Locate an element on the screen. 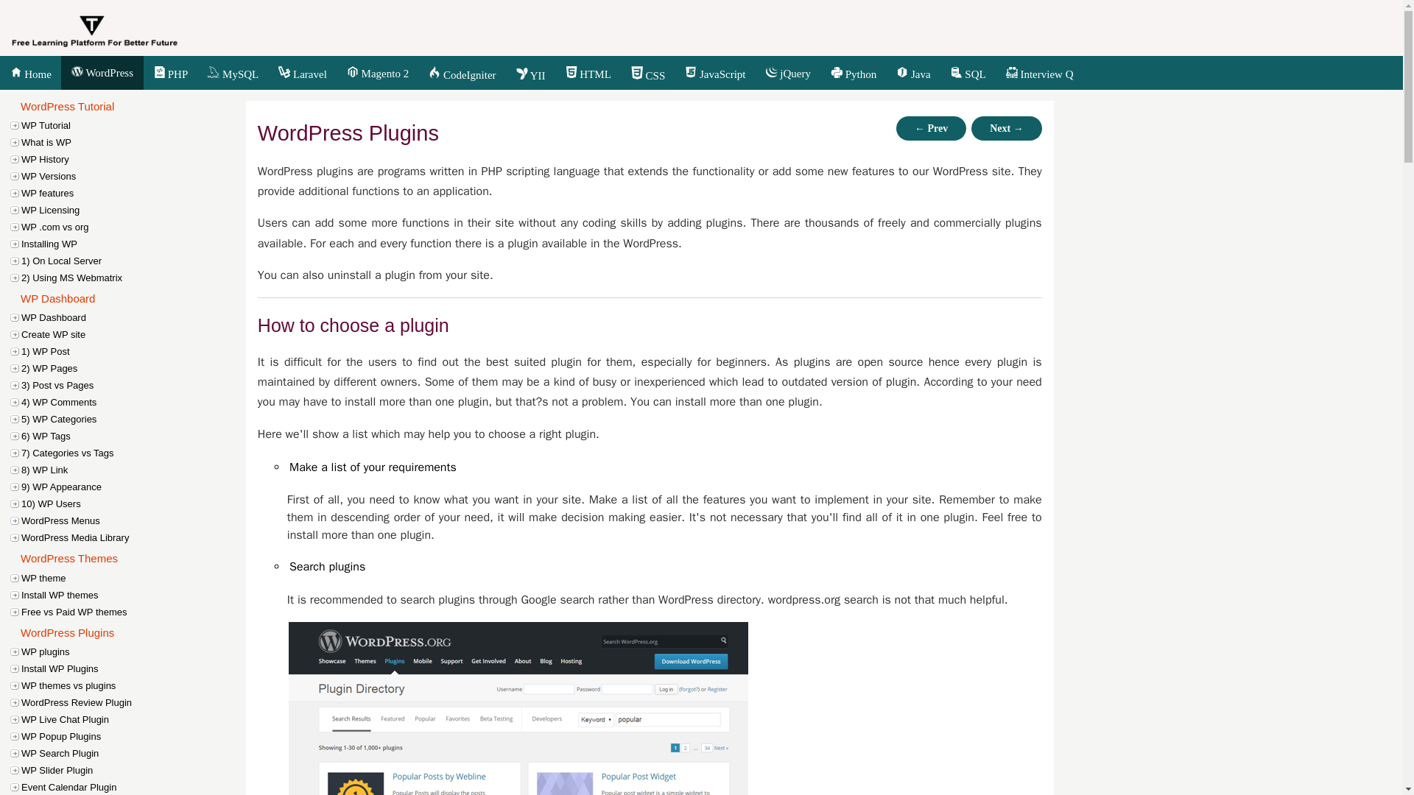 The image size is (1414, 795). Laravel is located at coordinates (303, 74).